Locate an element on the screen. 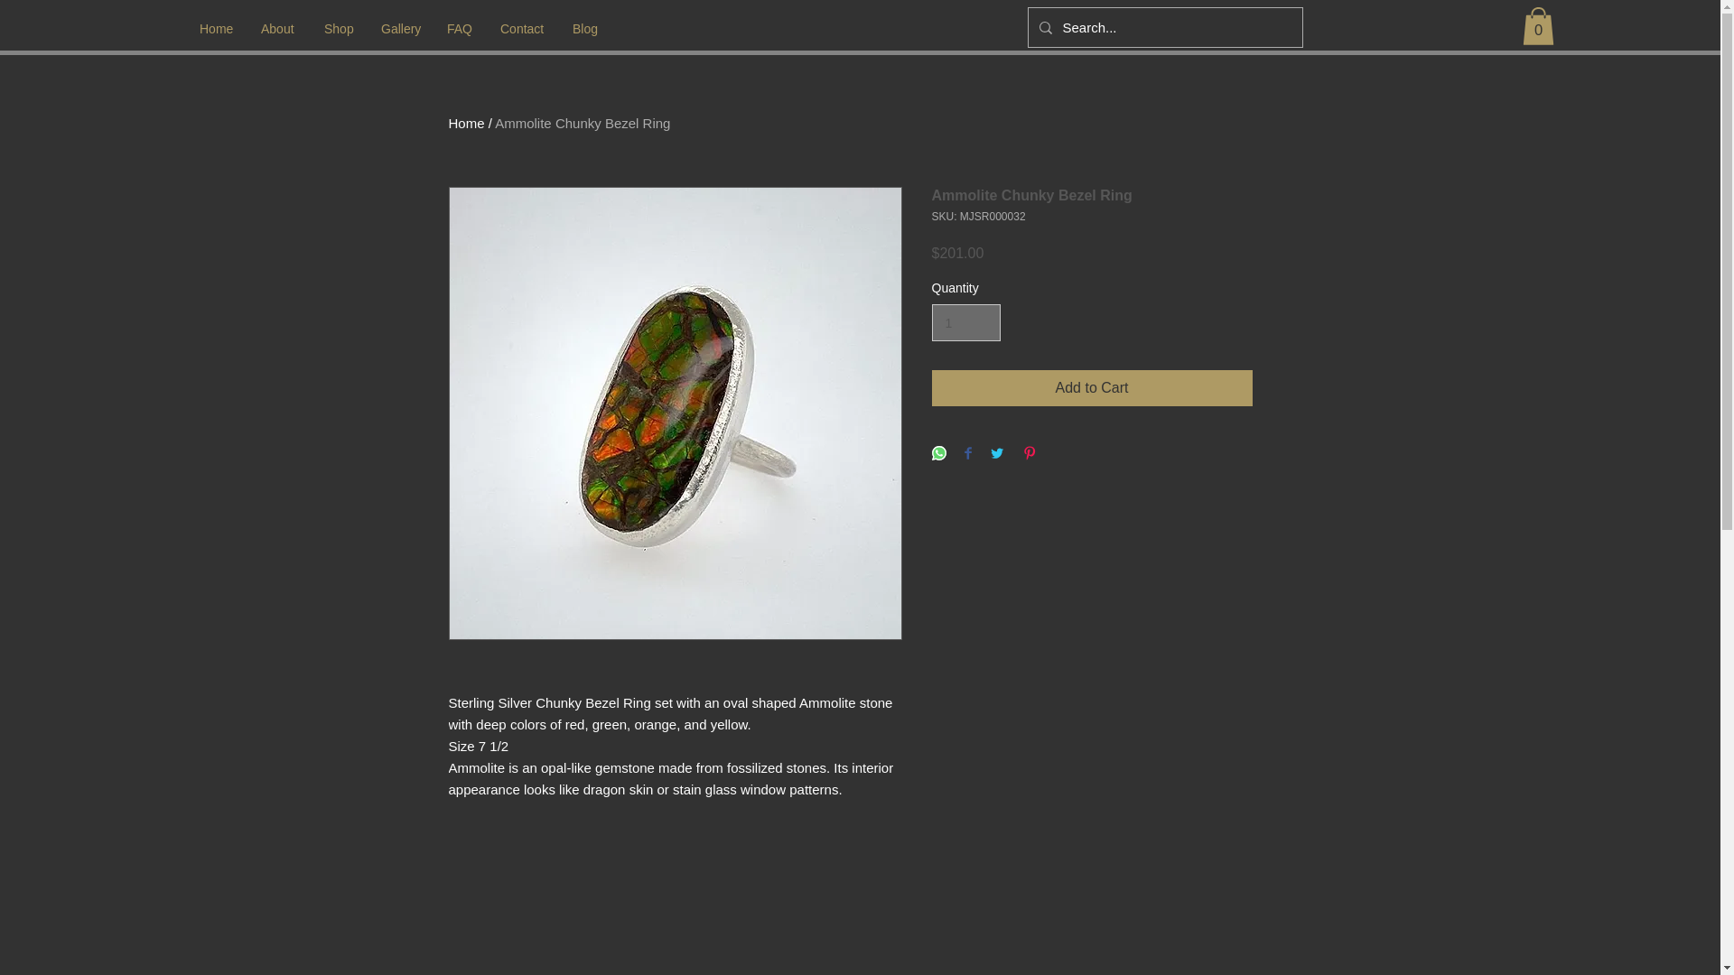 This screenshot has height=975, width=1734. Home is located at coordinates (217, 29).